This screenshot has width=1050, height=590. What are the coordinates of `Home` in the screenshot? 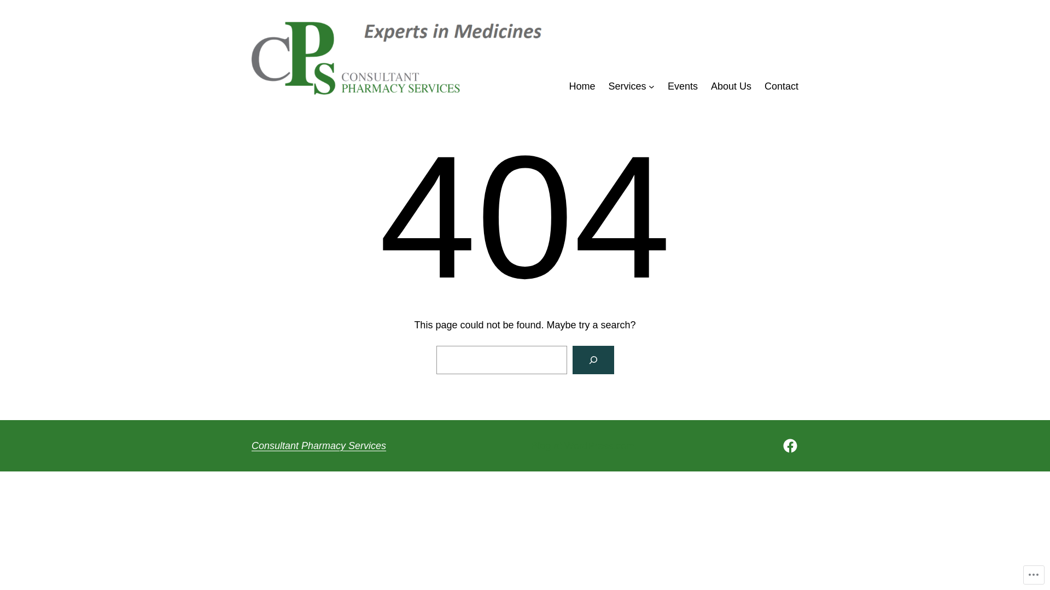 It's located at (582, 86).